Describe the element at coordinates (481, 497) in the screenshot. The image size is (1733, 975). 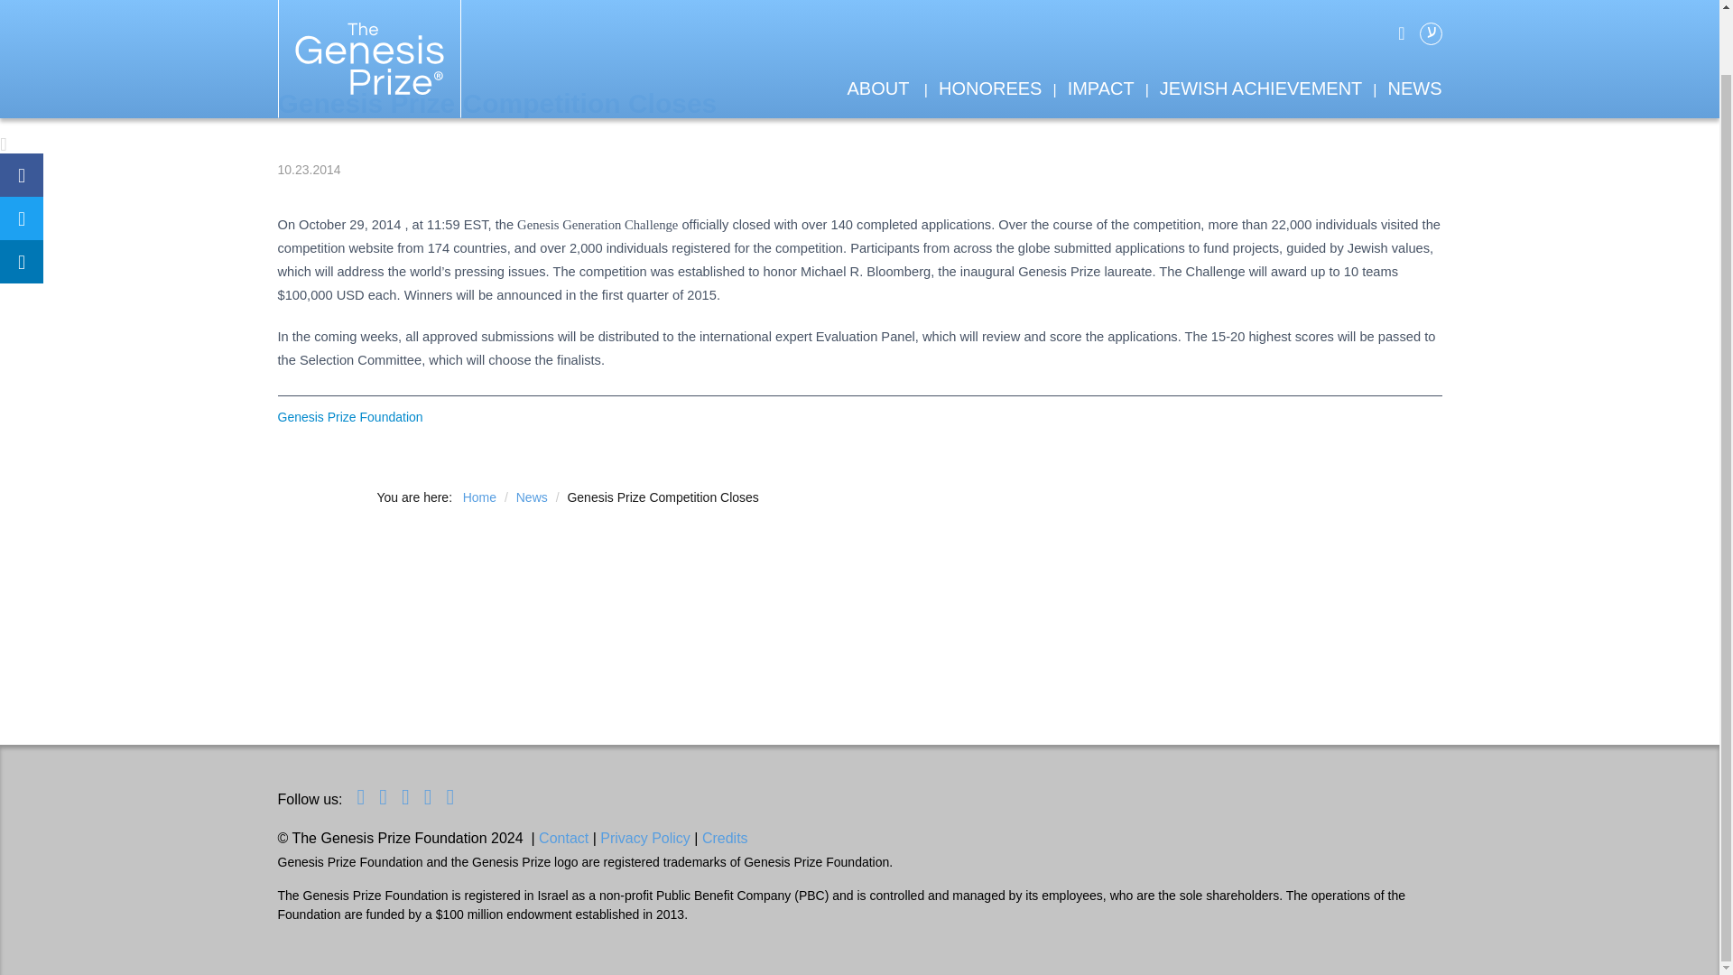
I see `Home` at that location.